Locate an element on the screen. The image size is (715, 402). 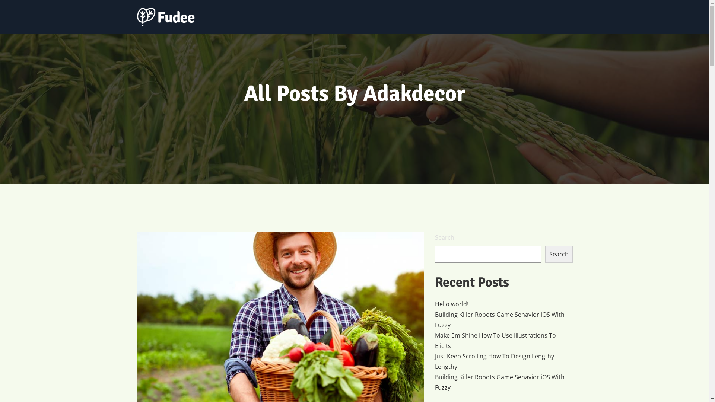
Hello world! is located at coordinates (452, 304).